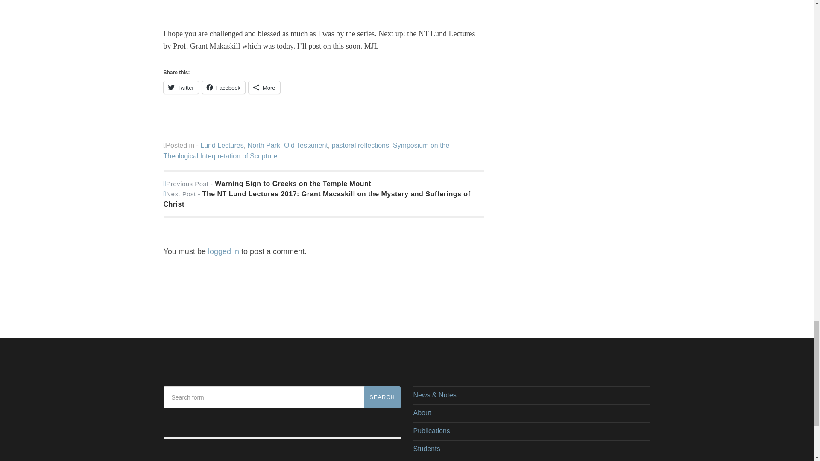 This screenshot has width=820, height=461. What do you see at coordinates (264, 88) in the screenshot?
I see `More` at bounding box center [264, 88].